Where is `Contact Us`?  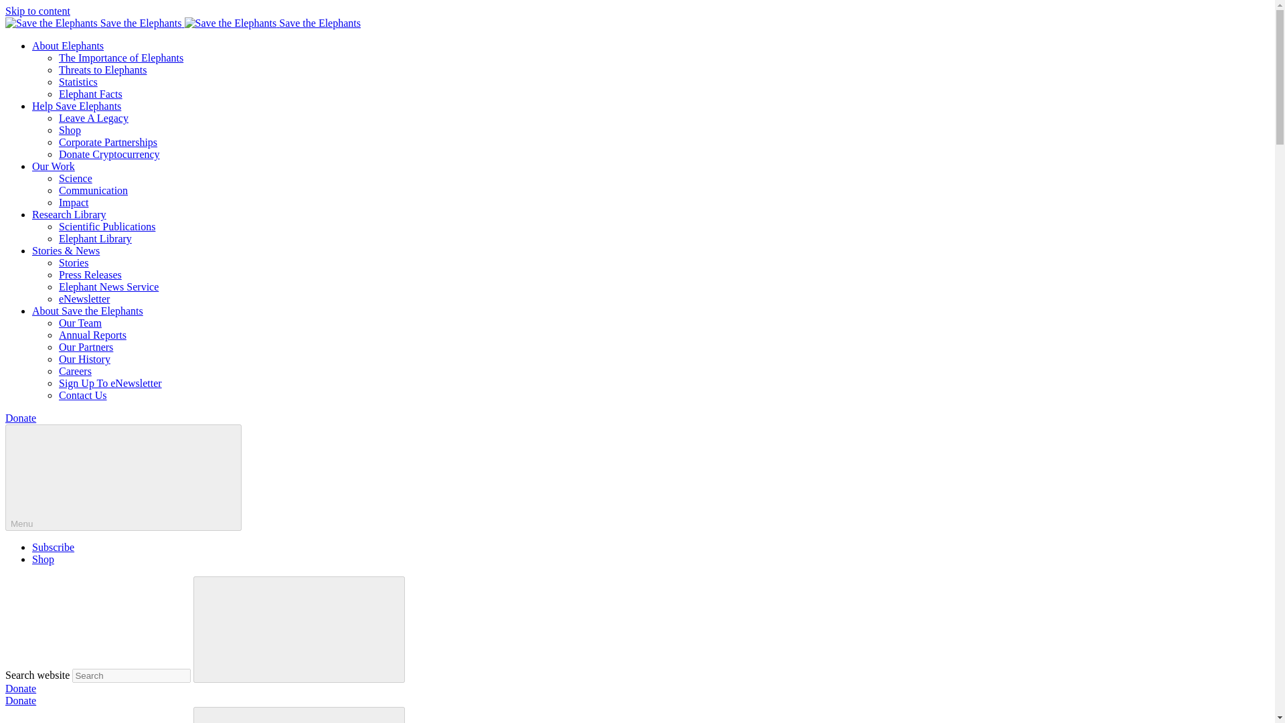
Contact Us is located at coordinates (83, 395).